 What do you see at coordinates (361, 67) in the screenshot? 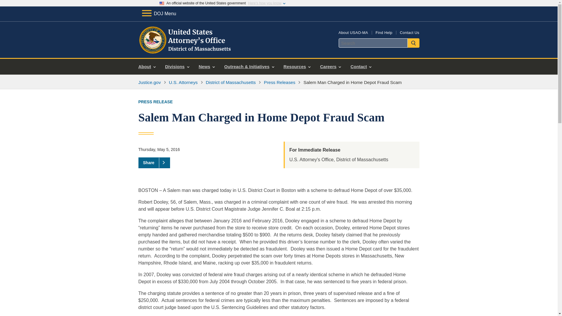
I see `Contact` at bounding box center [361, 67].